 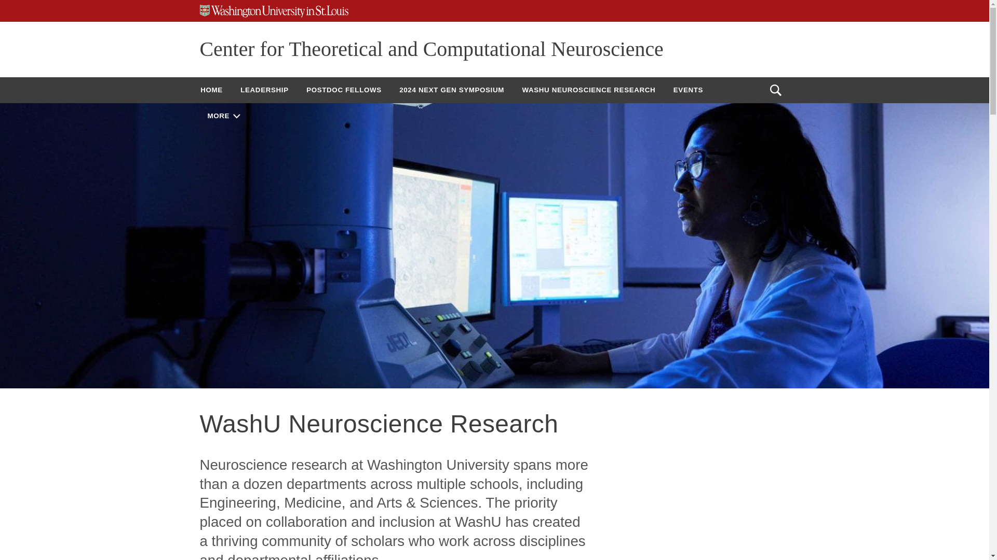 I want to click on LEADERSHIP, so click(x=264, y=90).